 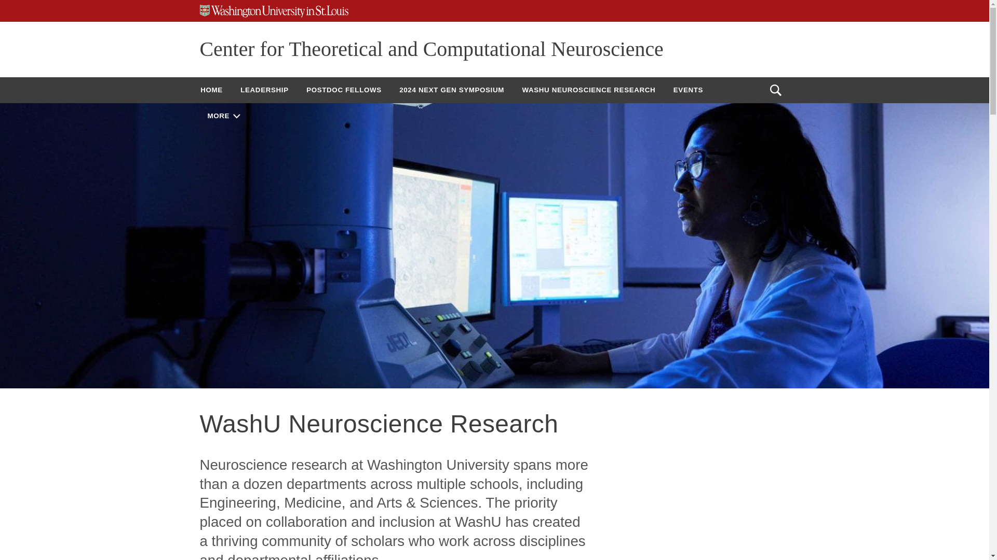 I want to click on LEADERSHIP, so click(x=264, y=90).